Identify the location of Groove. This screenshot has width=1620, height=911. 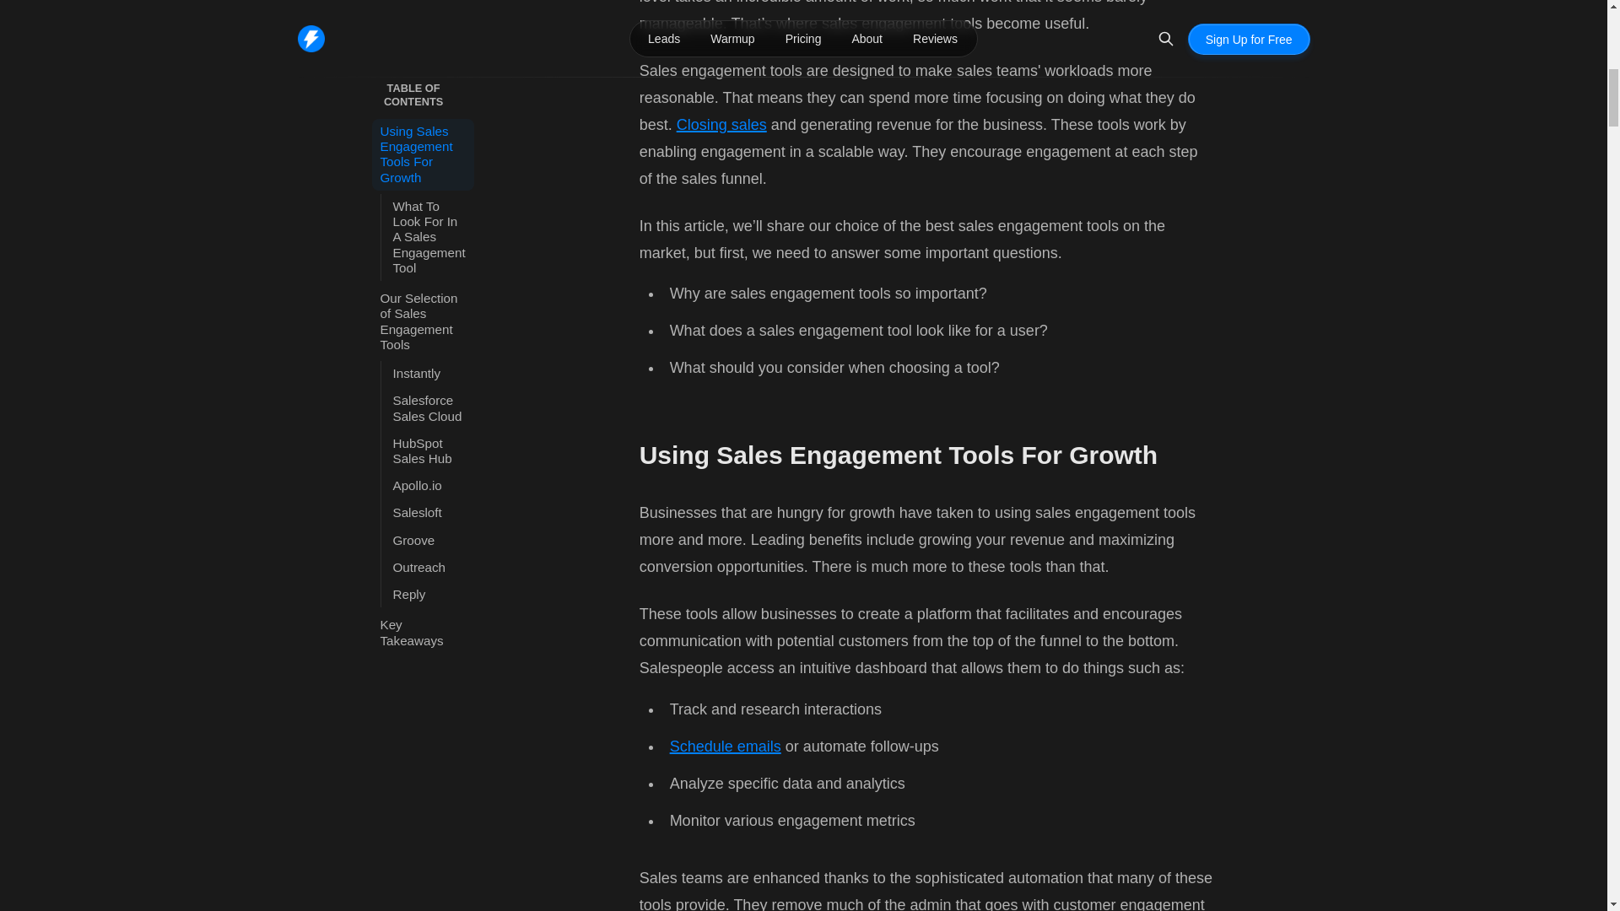
(429, 364).